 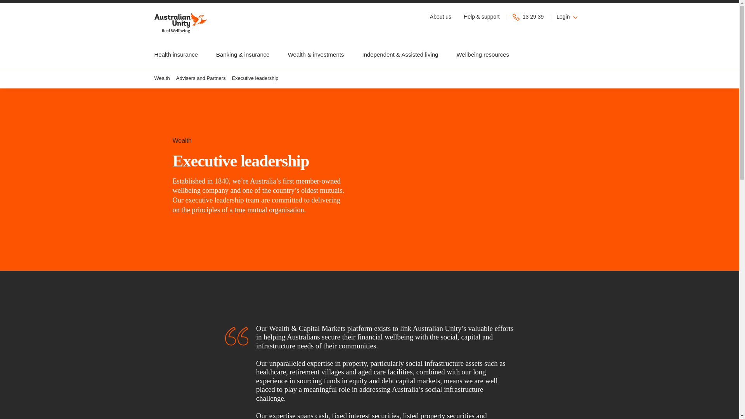 What do you see at coordinates (582, 54) in the screenshot?
I see `Search Australian Unity` at bounding box center [582, 54].